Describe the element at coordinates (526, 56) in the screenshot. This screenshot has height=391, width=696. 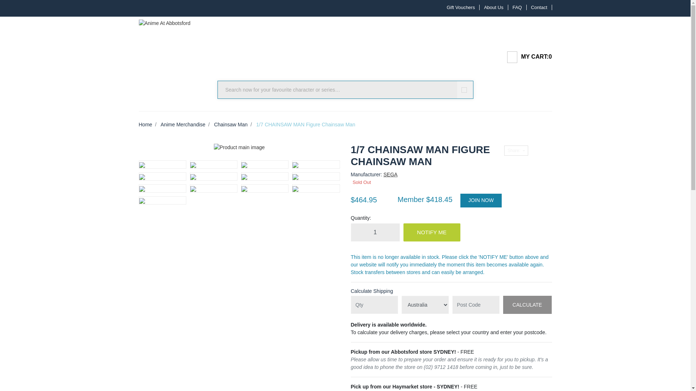
I see `MY CART:0` at that location.